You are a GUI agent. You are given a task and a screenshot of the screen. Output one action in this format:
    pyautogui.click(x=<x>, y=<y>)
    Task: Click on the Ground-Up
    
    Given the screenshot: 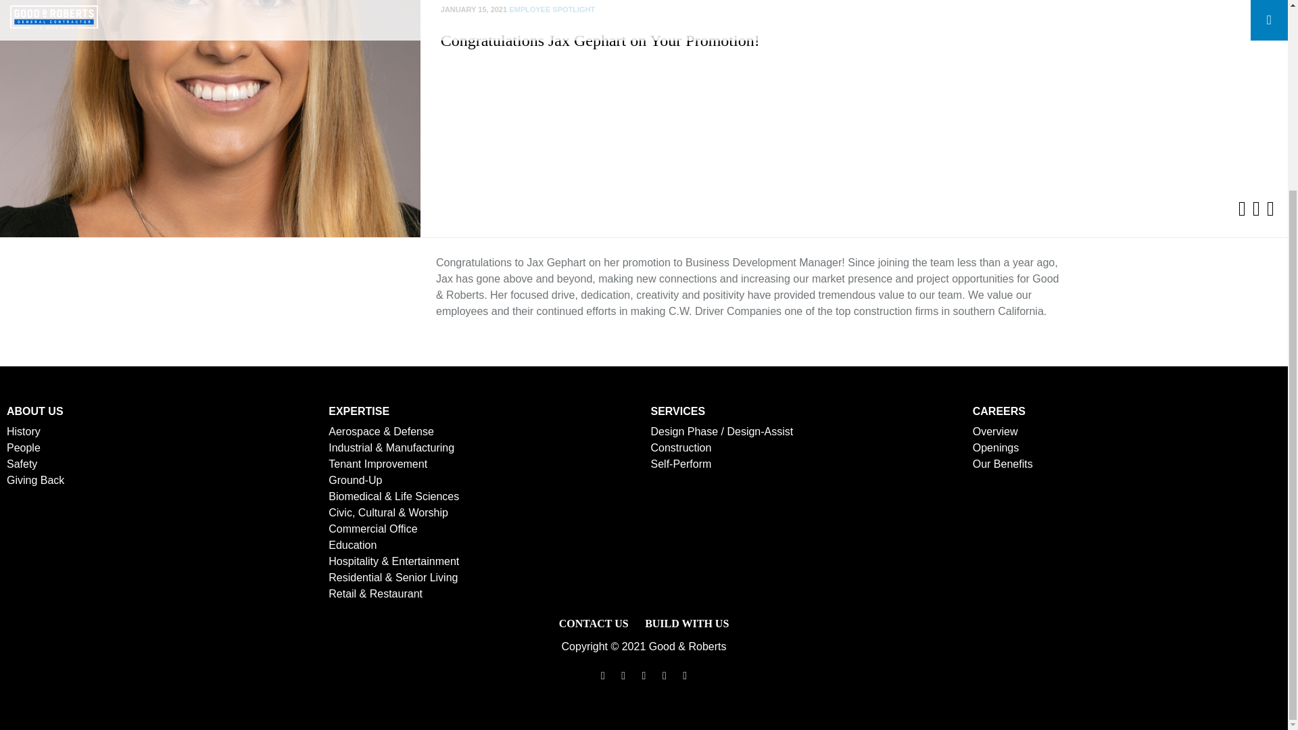 What is the action you would take?
    pyautogui.click(x=354, y=480)
    